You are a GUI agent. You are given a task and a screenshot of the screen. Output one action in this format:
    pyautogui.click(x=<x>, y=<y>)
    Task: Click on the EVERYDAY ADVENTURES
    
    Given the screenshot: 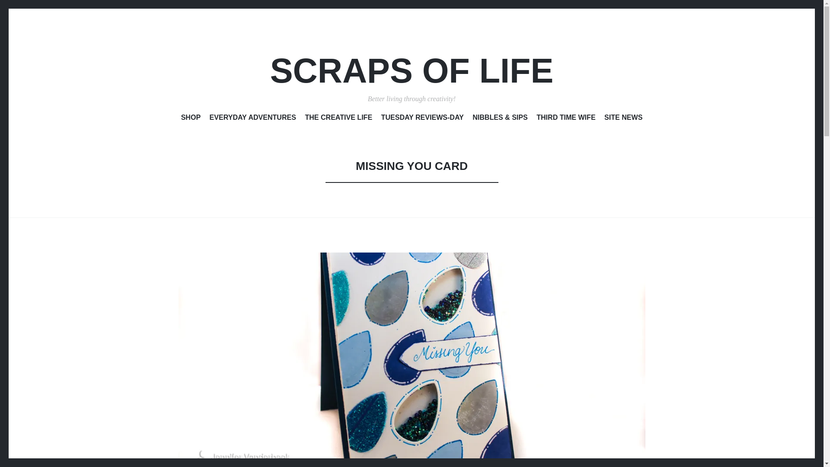 What is the action you would take?
    pyautogui.click(x=253, y=119)
    